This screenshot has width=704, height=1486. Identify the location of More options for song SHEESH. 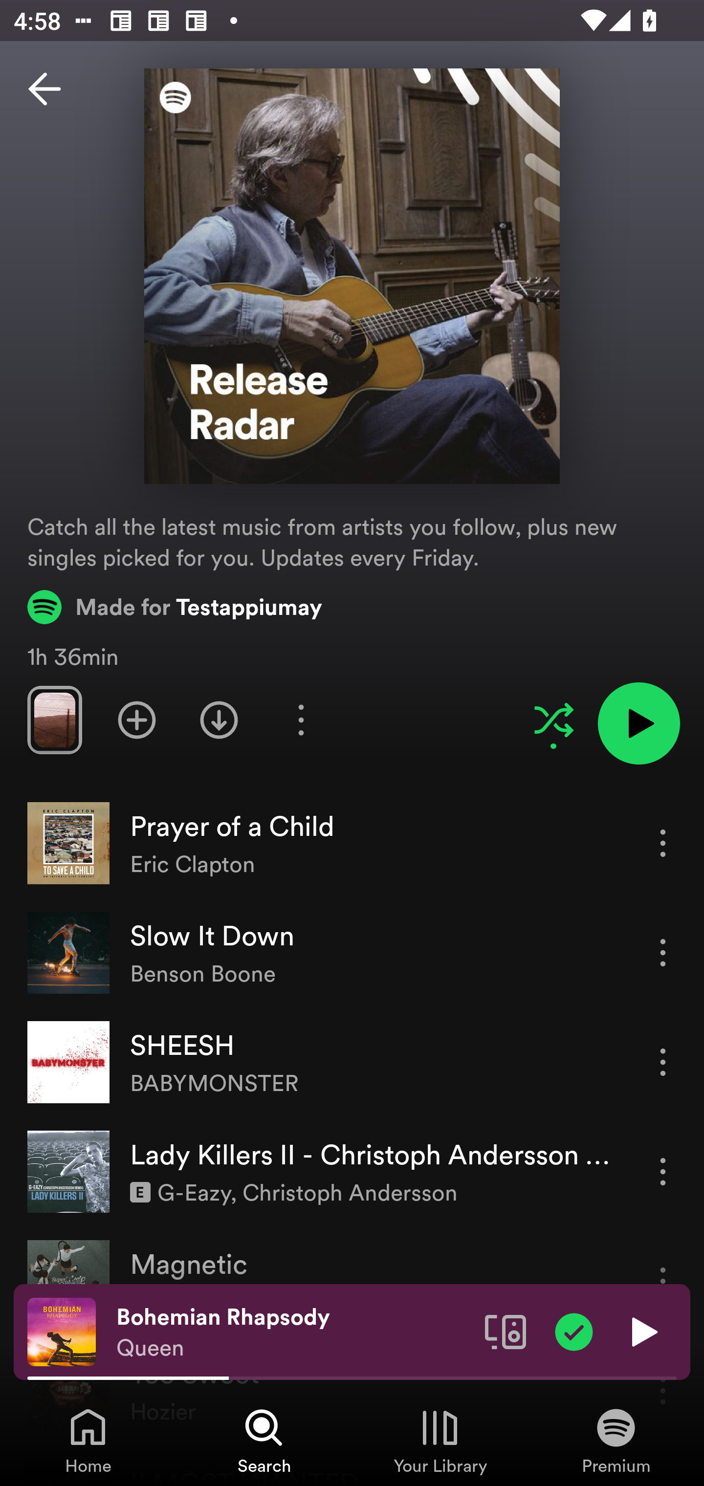
(663, 1062).